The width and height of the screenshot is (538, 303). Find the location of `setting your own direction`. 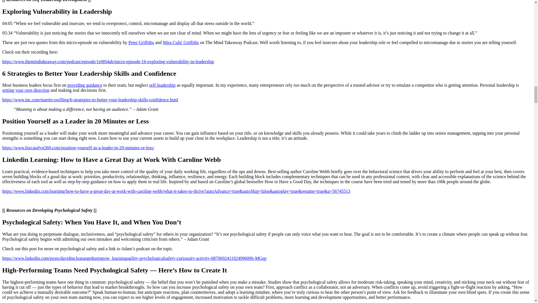

setting your own direction is located at coordinates (26, 90).